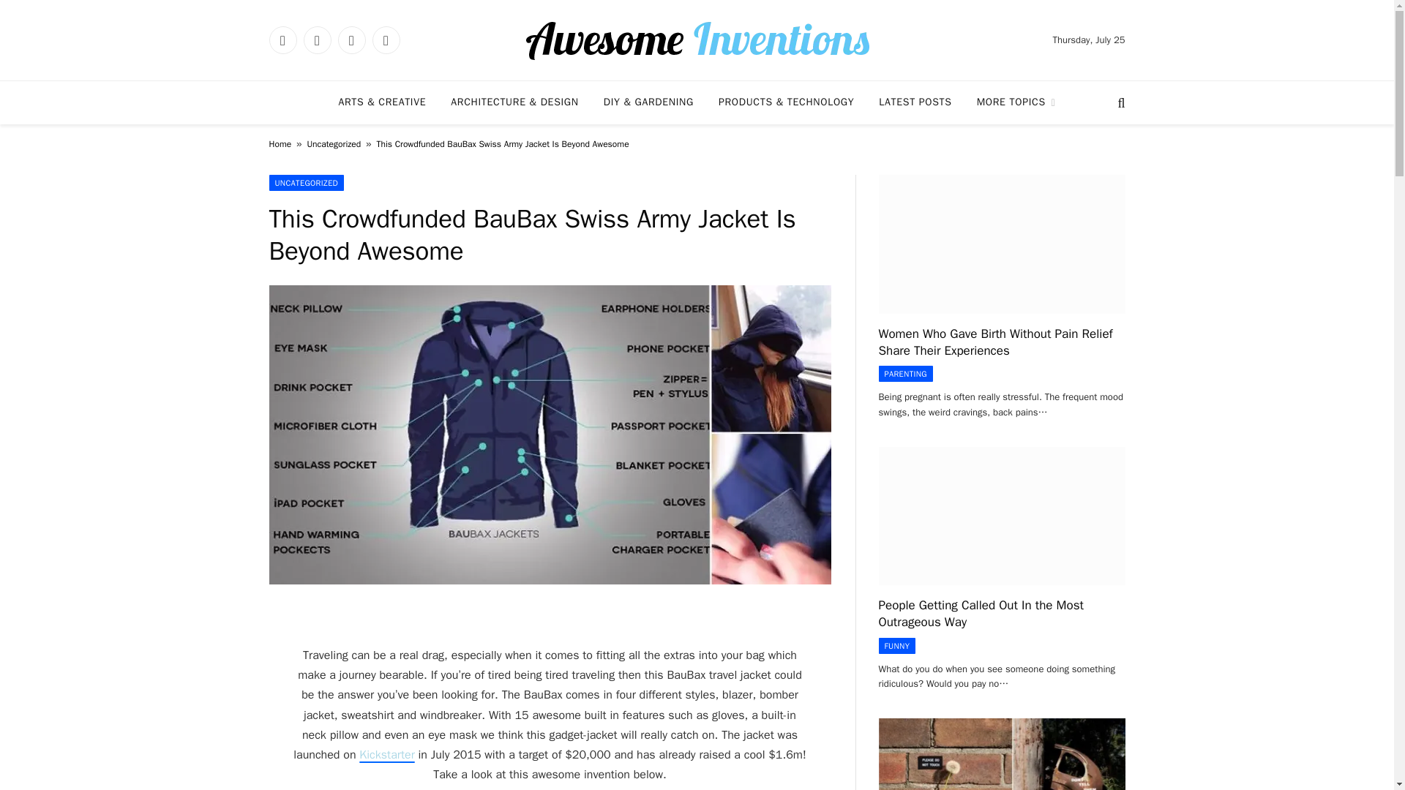 The image size is (1405, 790). What do you see at coordinates (282, 39) in the screenshot?
I see `Facebook` at bounding box center [282, 39].